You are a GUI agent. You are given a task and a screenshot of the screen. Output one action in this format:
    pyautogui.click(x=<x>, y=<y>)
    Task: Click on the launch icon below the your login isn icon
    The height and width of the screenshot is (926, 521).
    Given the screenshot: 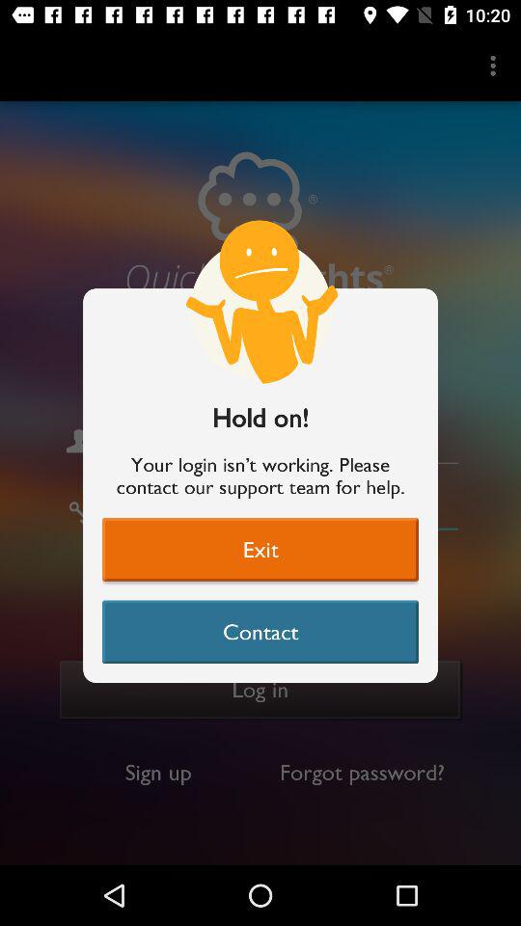 What is the action you would take?
    pyautogui.click(x=260, y=549)
    